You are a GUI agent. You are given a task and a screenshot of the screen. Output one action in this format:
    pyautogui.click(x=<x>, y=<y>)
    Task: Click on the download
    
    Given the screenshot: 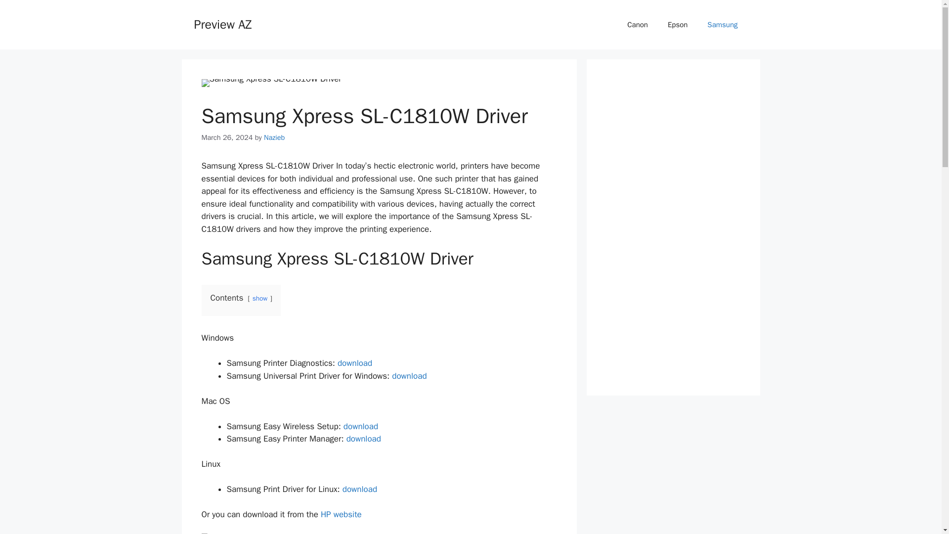 What is the action you would take?
    pyautogui.click(x=355, y=363)
    